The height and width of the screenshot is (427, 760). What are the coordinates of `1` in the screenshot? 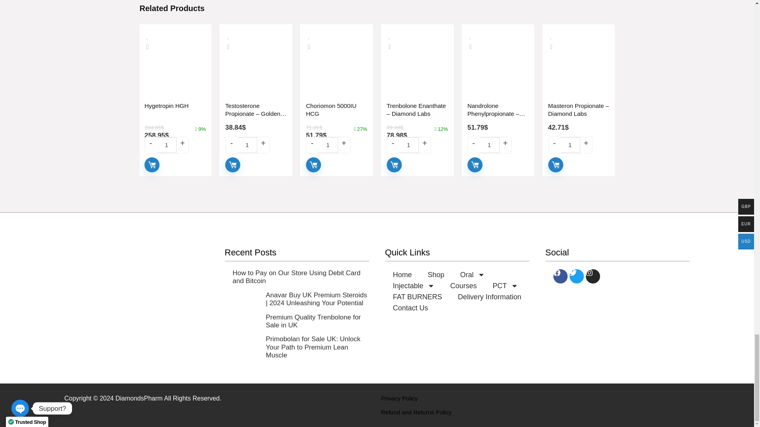 It's located at (570, 145).